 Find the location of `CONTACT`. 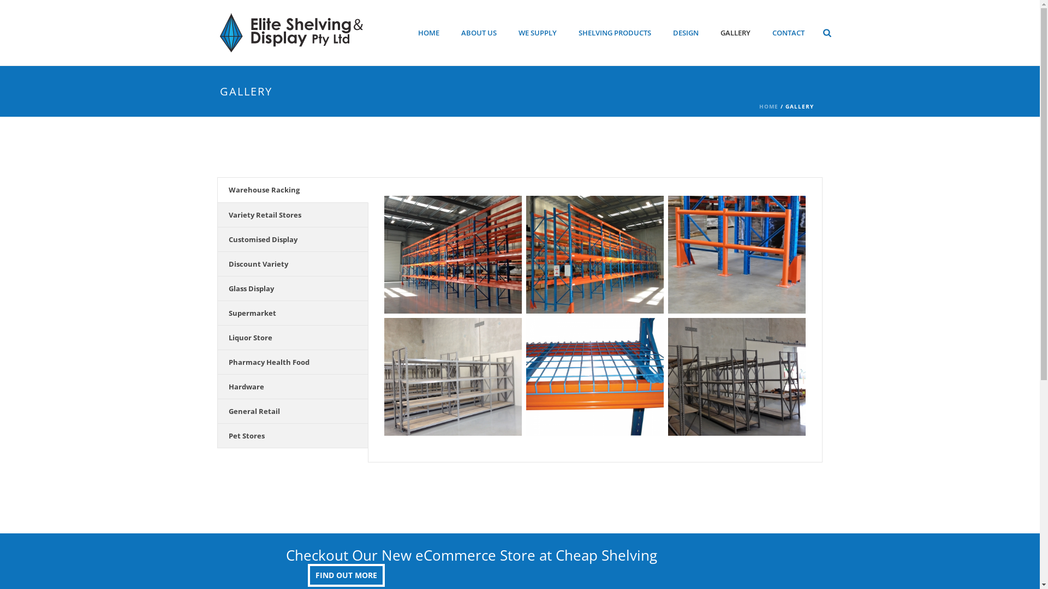

CONTACT is located at coordinates (788, 33).